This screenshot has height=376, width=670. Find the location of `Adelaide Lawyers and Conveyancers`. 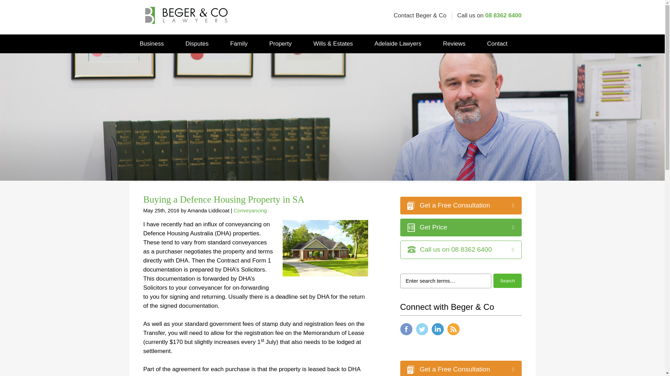

Adelaide Lawyers and Conveyancers is located at coordinates (185, 11).